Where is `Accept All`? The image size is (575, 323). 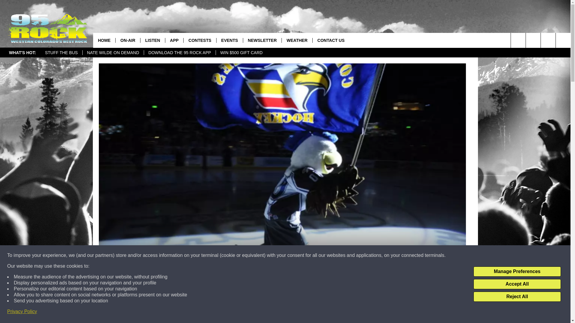 Accept All is located at coordinates (517, 284).